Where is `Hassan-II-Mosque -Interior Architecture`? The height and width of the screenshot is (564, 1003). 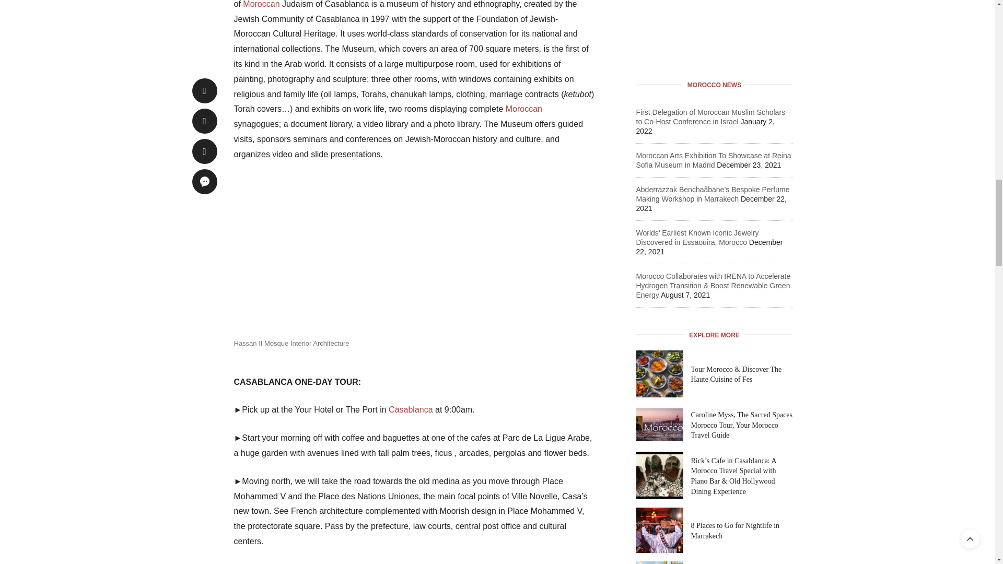 Hassan-II-Mosque -Interior Architecture is located at coordinates (312, 254).